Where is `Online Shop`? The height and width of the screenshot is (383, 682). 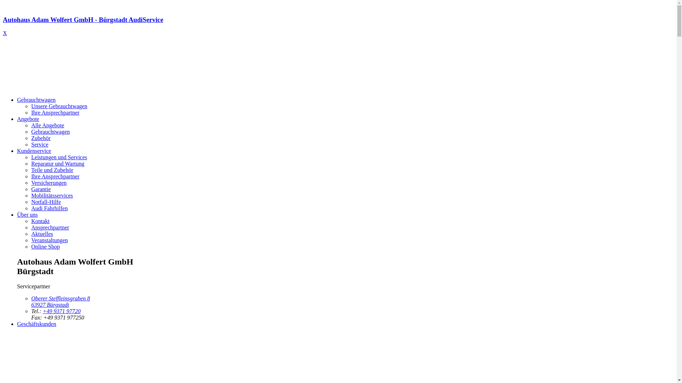 Online Shop is located at coordinates (45, 247).